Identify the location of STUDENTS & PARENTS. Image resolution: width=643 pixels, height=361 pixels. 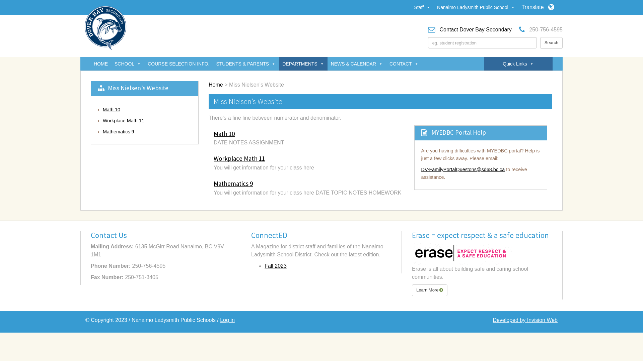
(246, 64).